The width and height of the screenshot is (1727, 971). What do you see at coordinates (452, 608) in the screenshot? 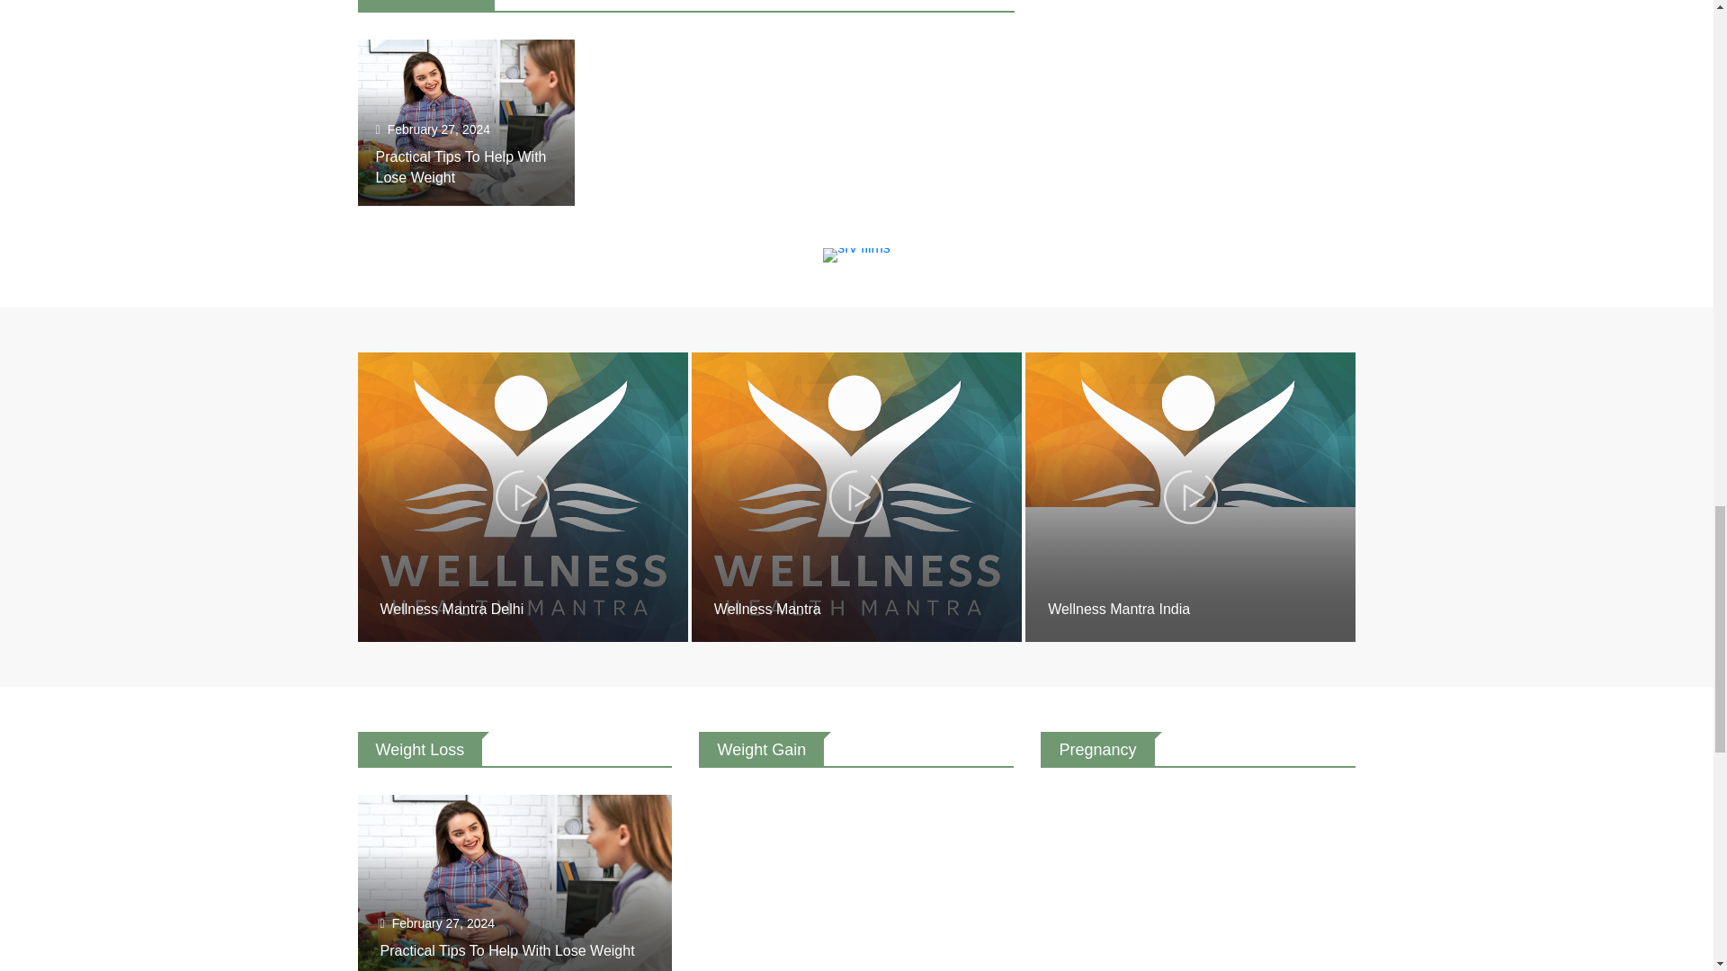
I see `Wellness Mantra Delhi` at bounding box center [452, 608].